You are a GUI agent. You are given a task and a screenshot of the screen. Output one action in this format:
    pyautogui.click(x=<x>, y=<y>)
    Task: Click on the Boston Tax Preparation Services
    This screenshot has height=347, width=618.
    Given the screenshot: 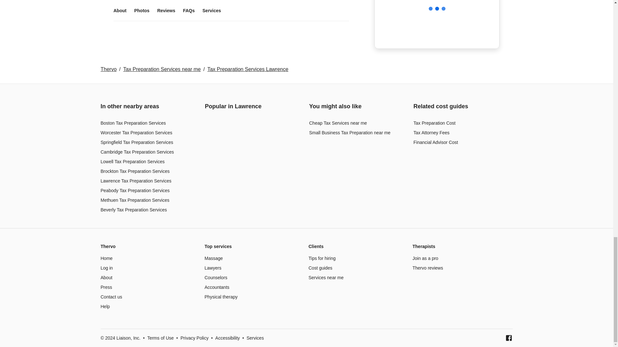 What is the action you would take?
    pyautogui.click(x=133, y=123)
    